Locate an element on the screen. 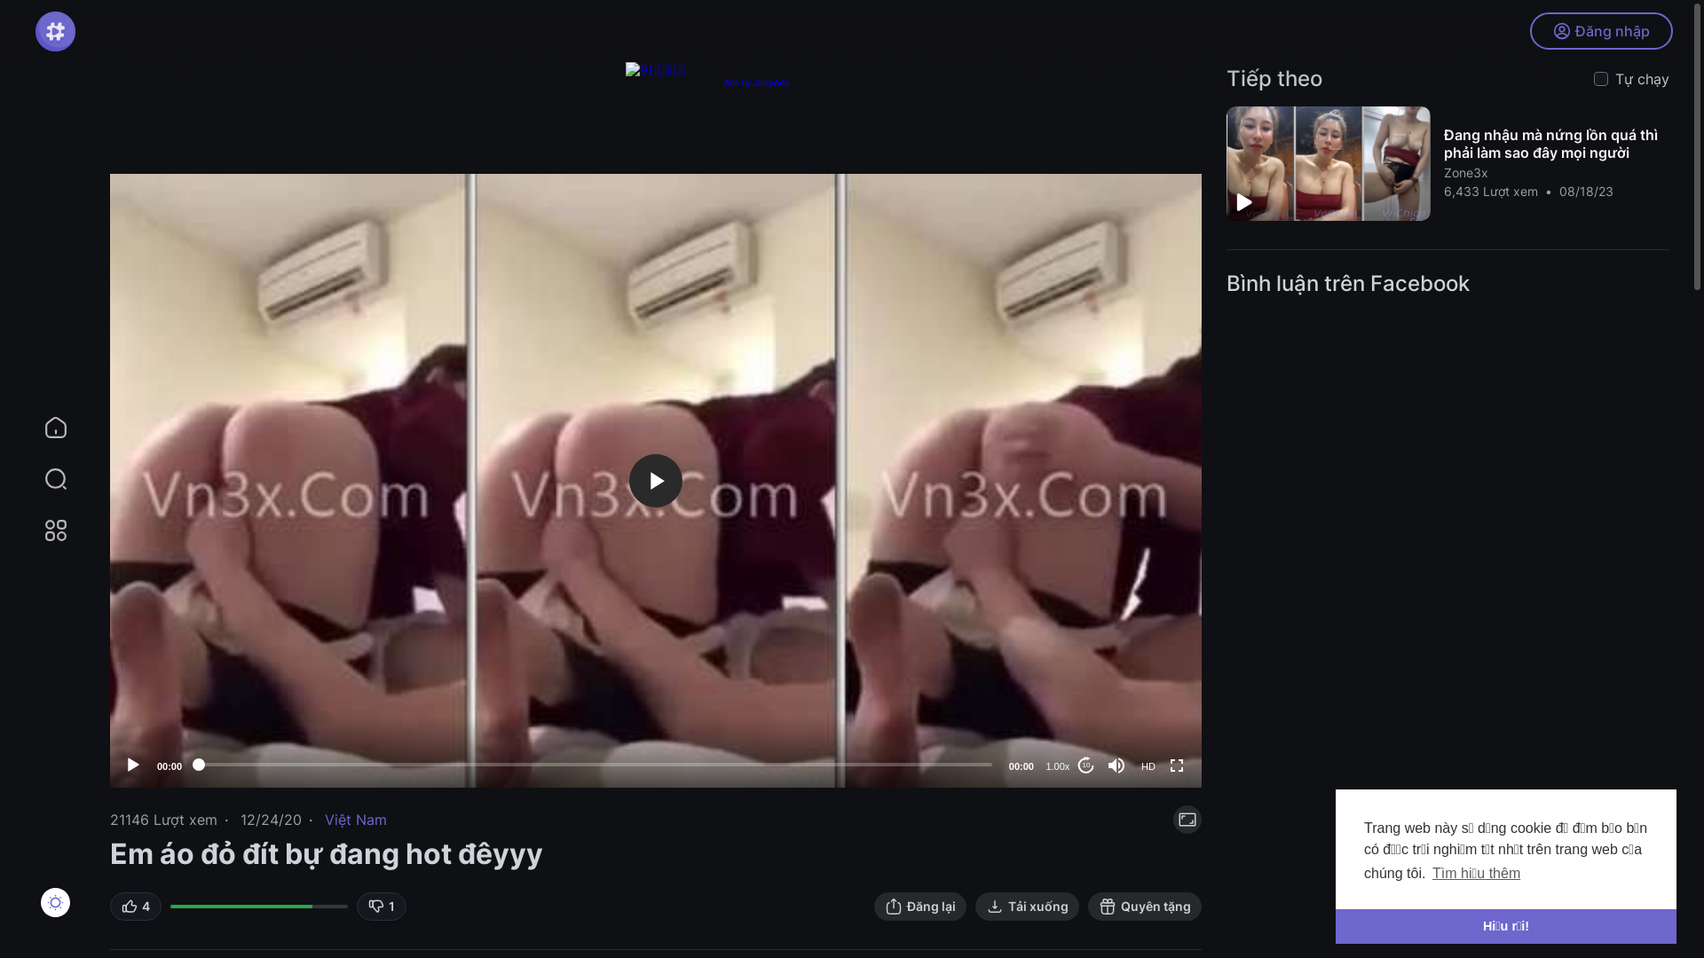 The image size is (1704, 958). Play is located at coordinates (133, 766).